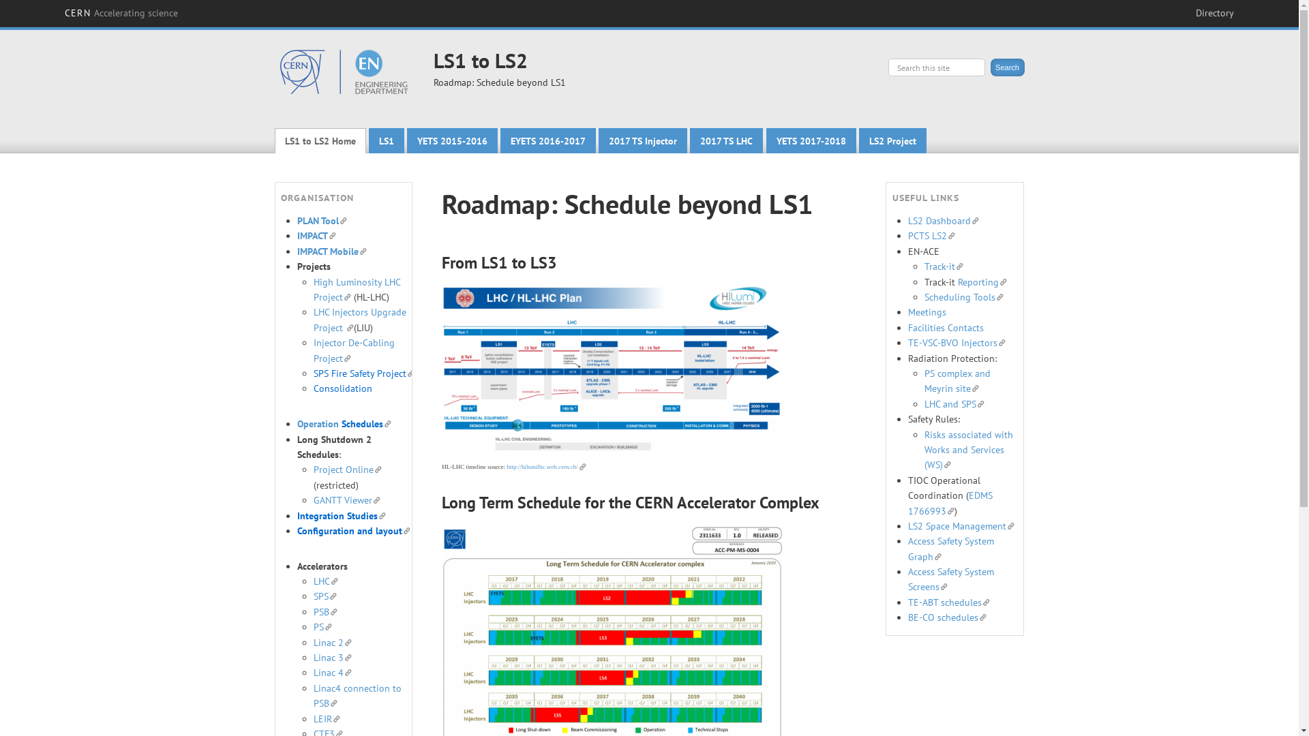  What do you see at coordinates (355, 350) in the screenshot?
I see `Injector De-Cabling Project` at bounding box center [355, 350].